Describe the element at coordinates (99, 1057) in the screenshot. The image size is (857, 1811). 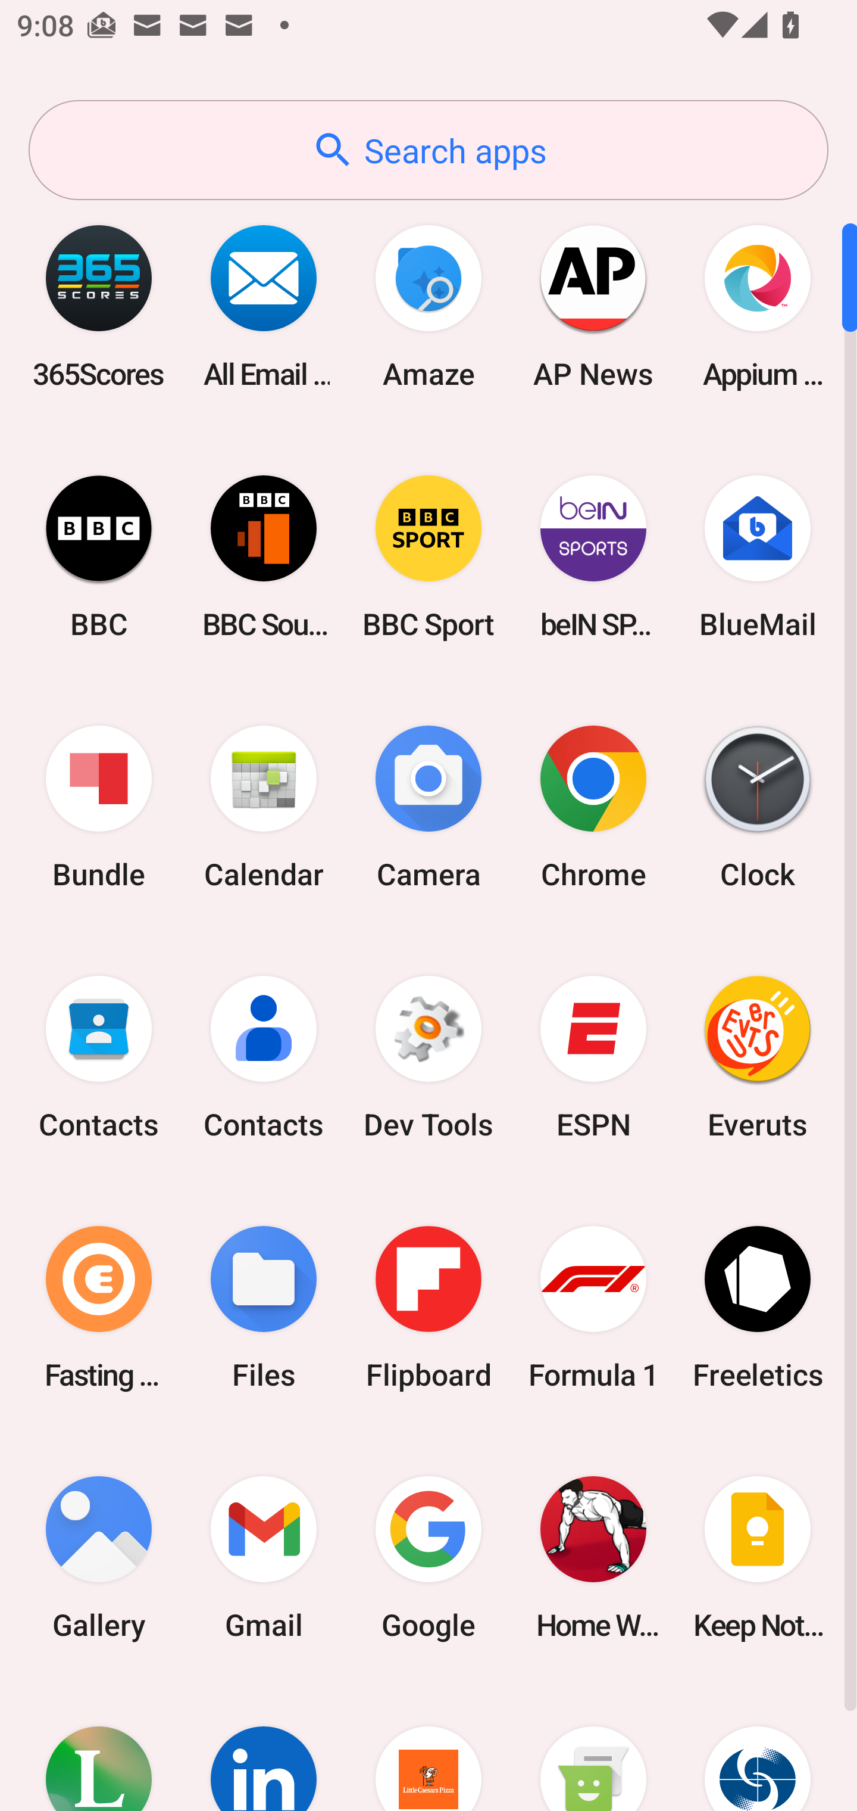
I see `Contacts` at that location.